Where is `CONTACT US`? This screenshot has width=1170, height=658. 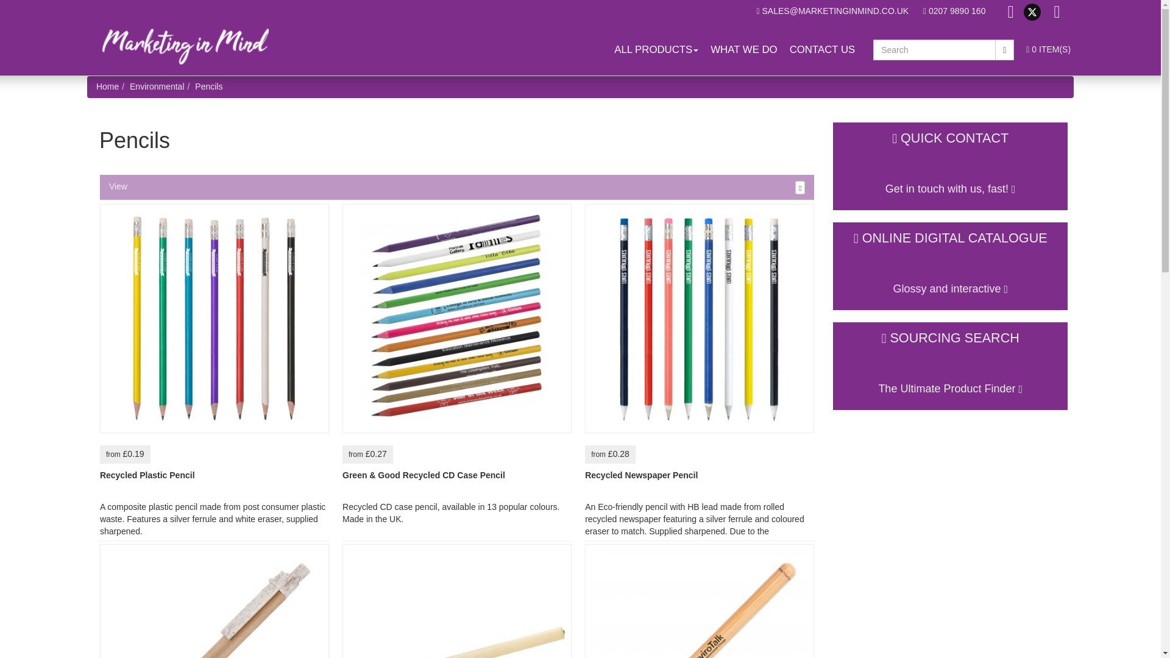
CONTACT US is located at coordinates (823, 50).